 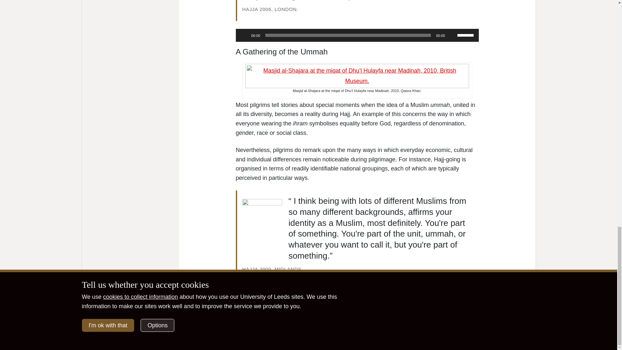 I want to click on The Council of British Hajjis, so click(x=213, y=321).